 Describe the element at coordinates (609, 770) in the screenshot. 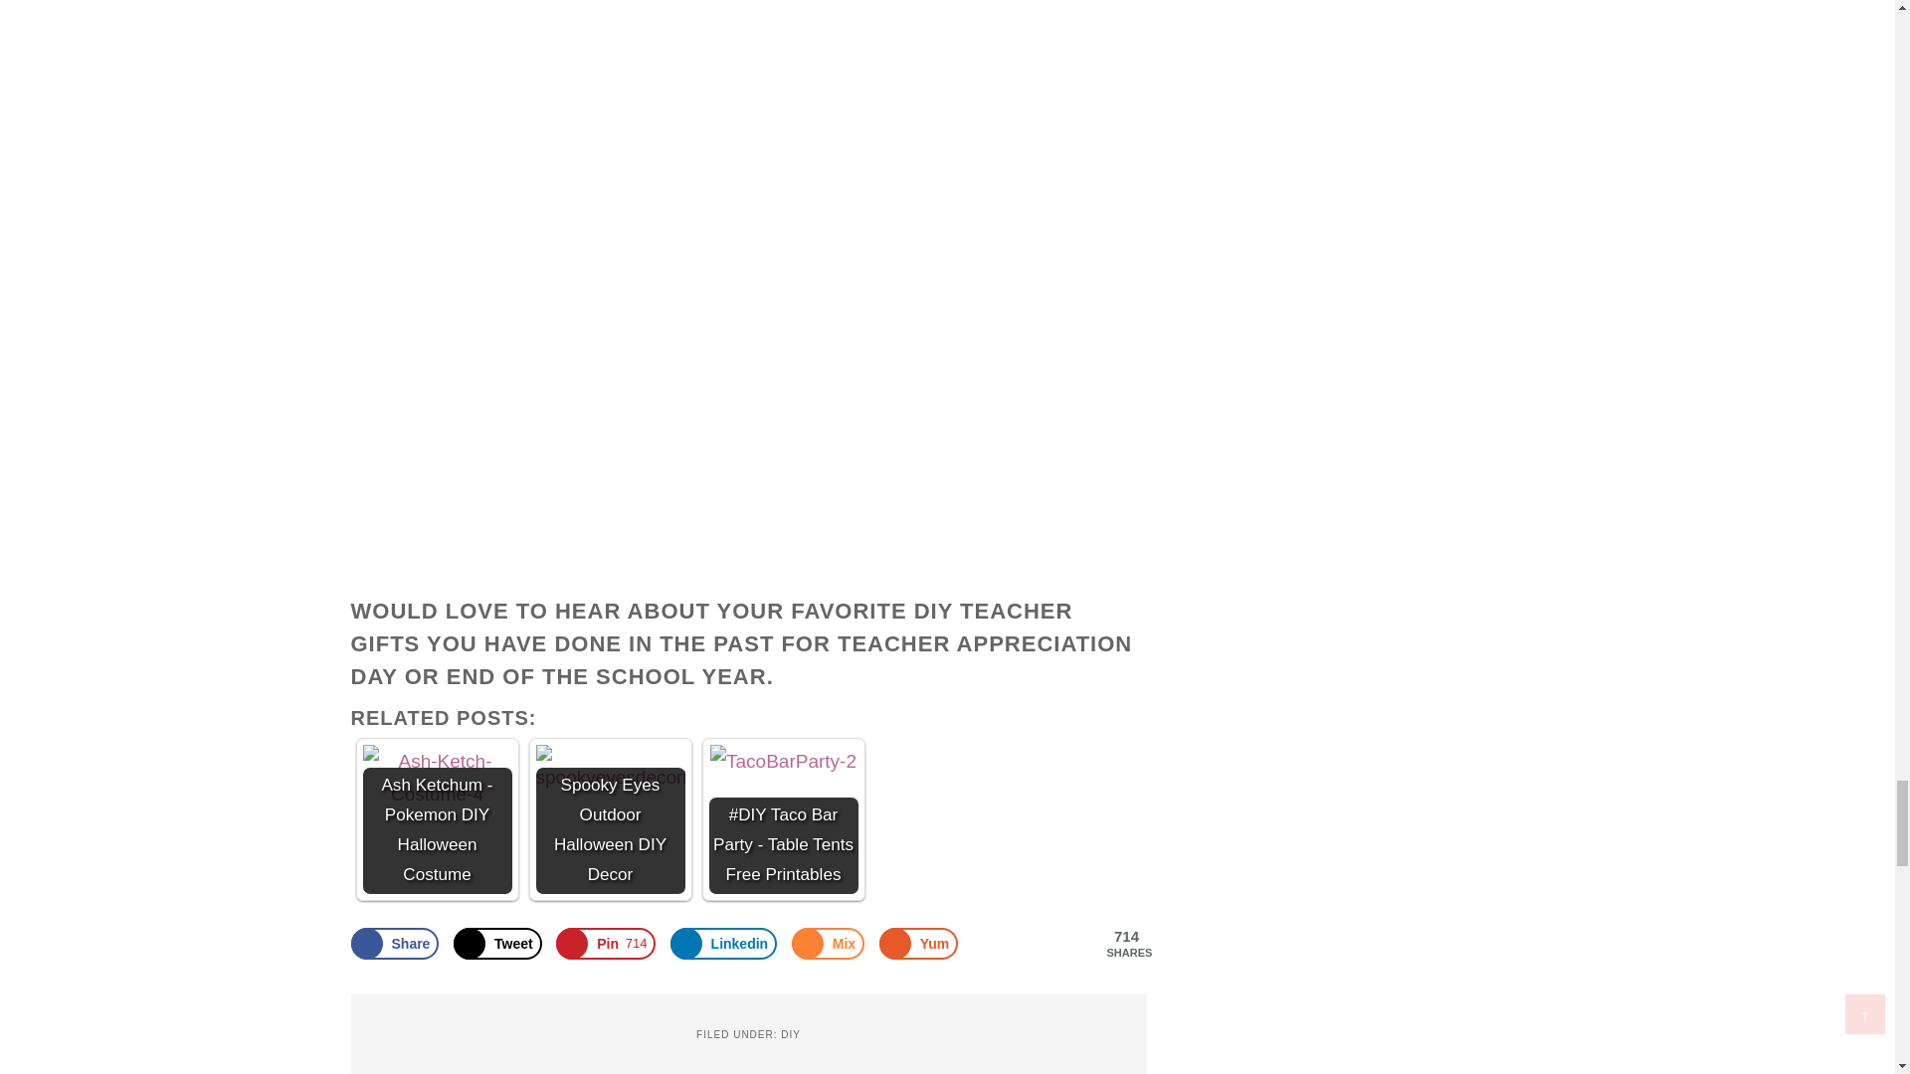

I see `Spooky Eyes Outdoor Halloween DIY Decor` at that location.